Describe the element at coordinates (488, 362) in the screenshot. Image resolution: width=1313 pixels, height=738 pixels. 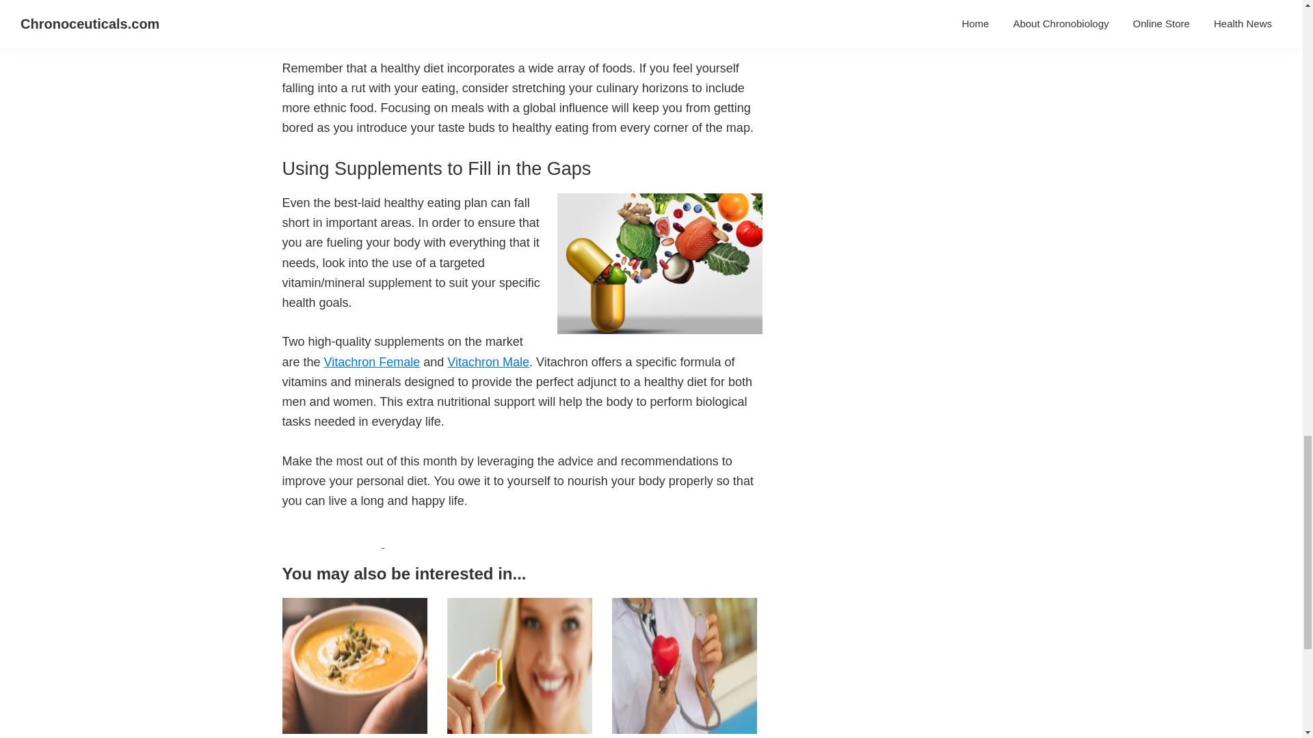
I see `Vitachron Male` at that location.